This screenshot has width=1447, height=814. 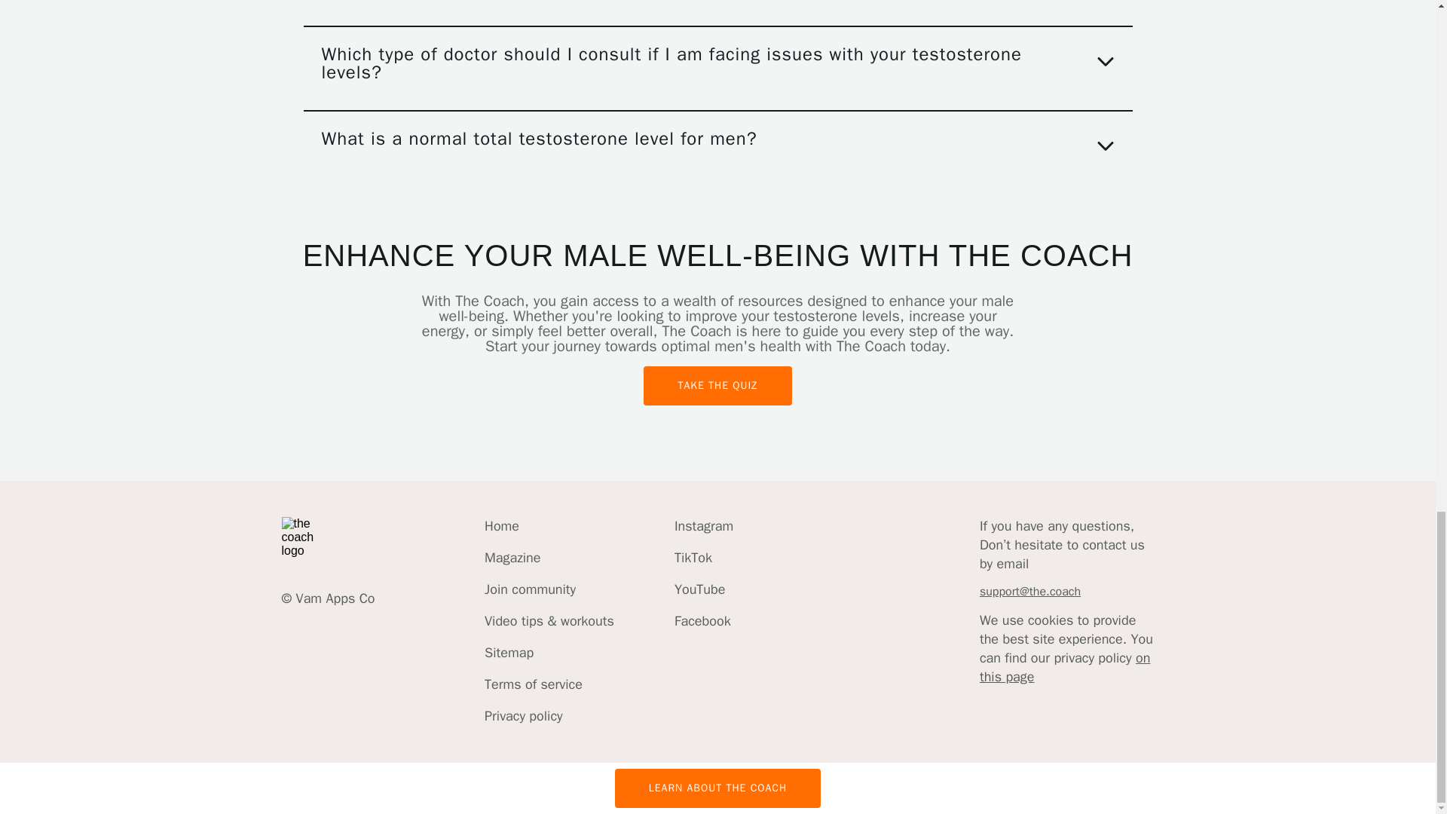 I want to click on YouTube, so click(x=704, y=589).